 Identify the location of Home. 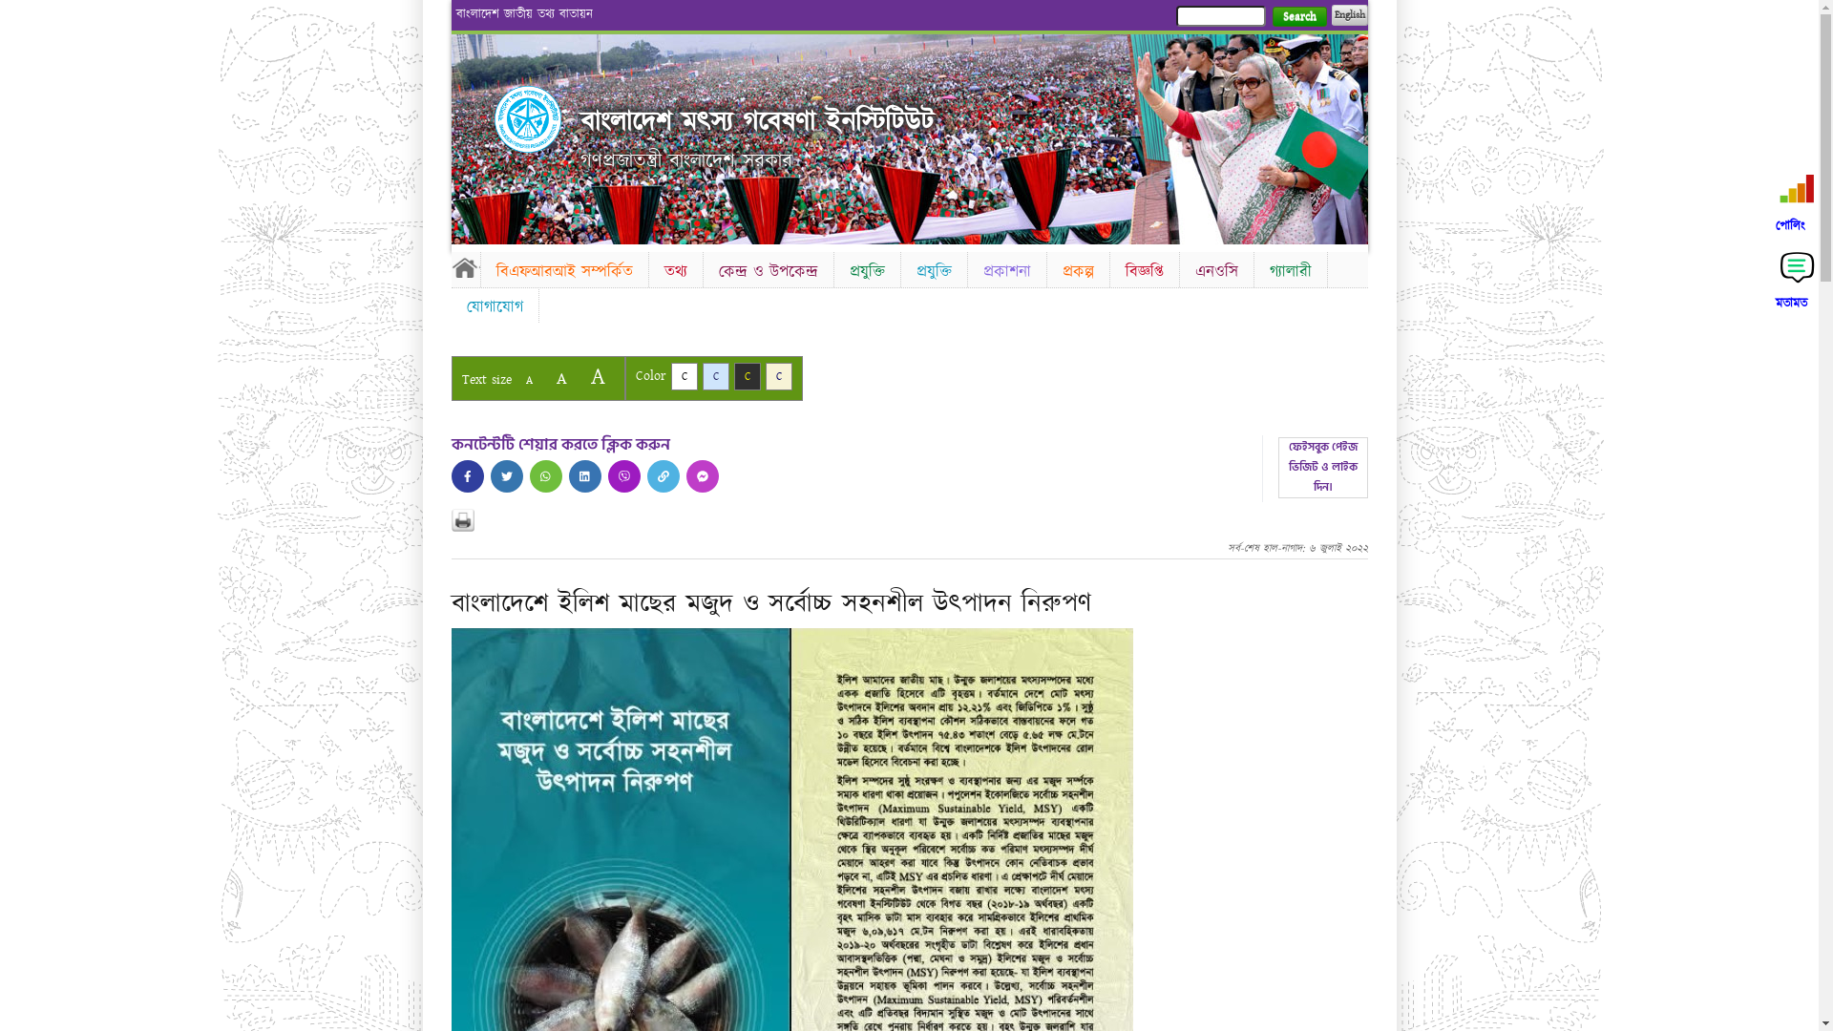
(465, 267).